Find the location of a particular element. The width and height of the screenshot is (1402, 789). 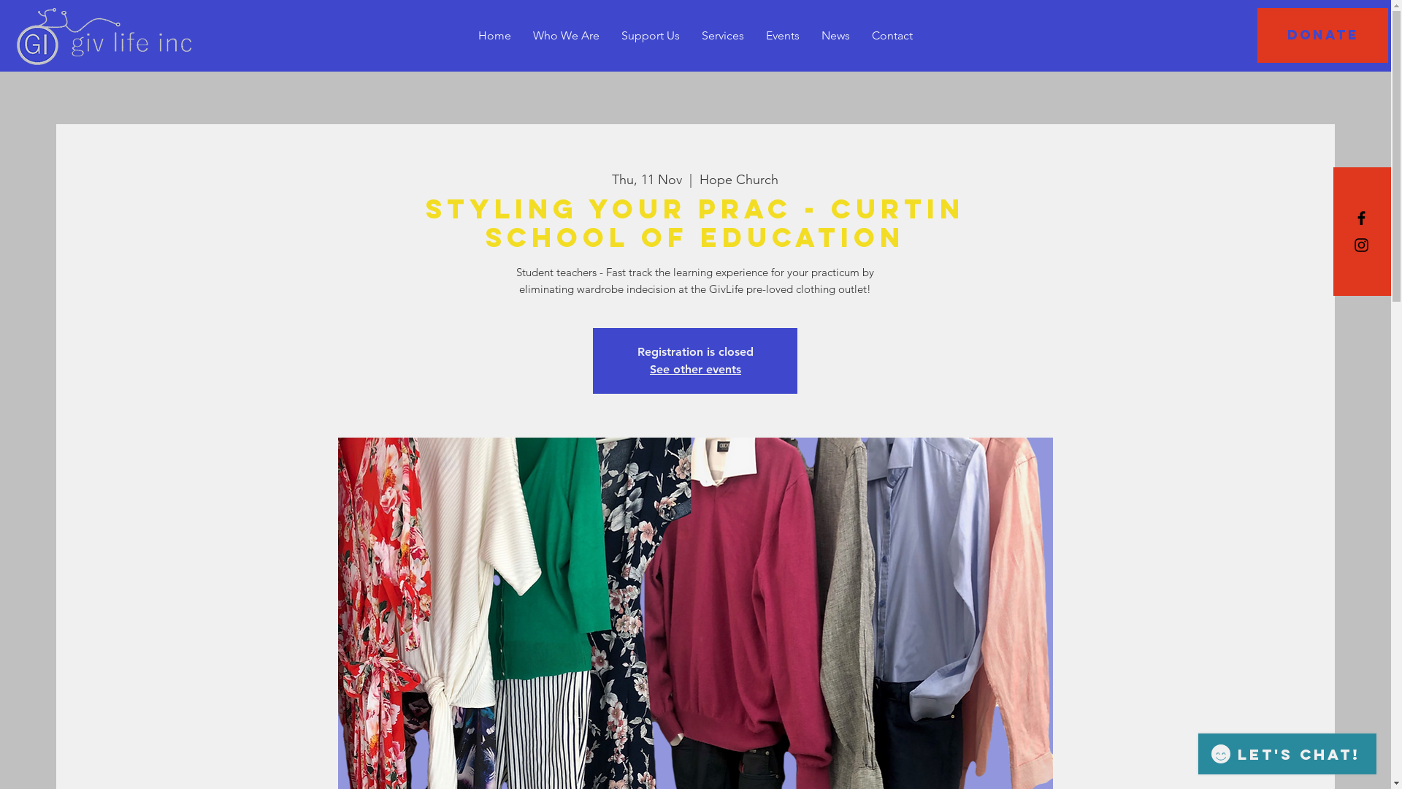

Home is located at coordinates (495, 35).